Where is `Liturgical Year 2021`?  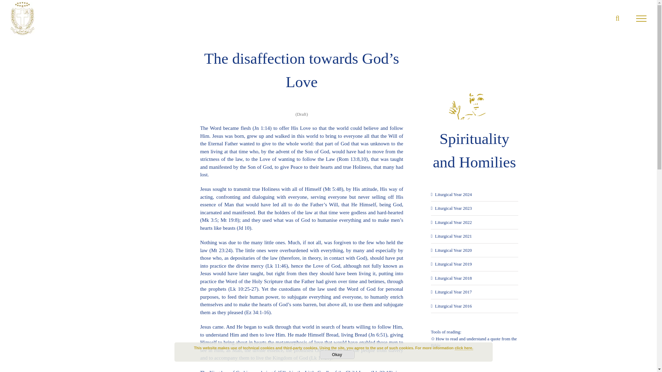
Liturgical Year 2021 is located at coordinates (453, 236).